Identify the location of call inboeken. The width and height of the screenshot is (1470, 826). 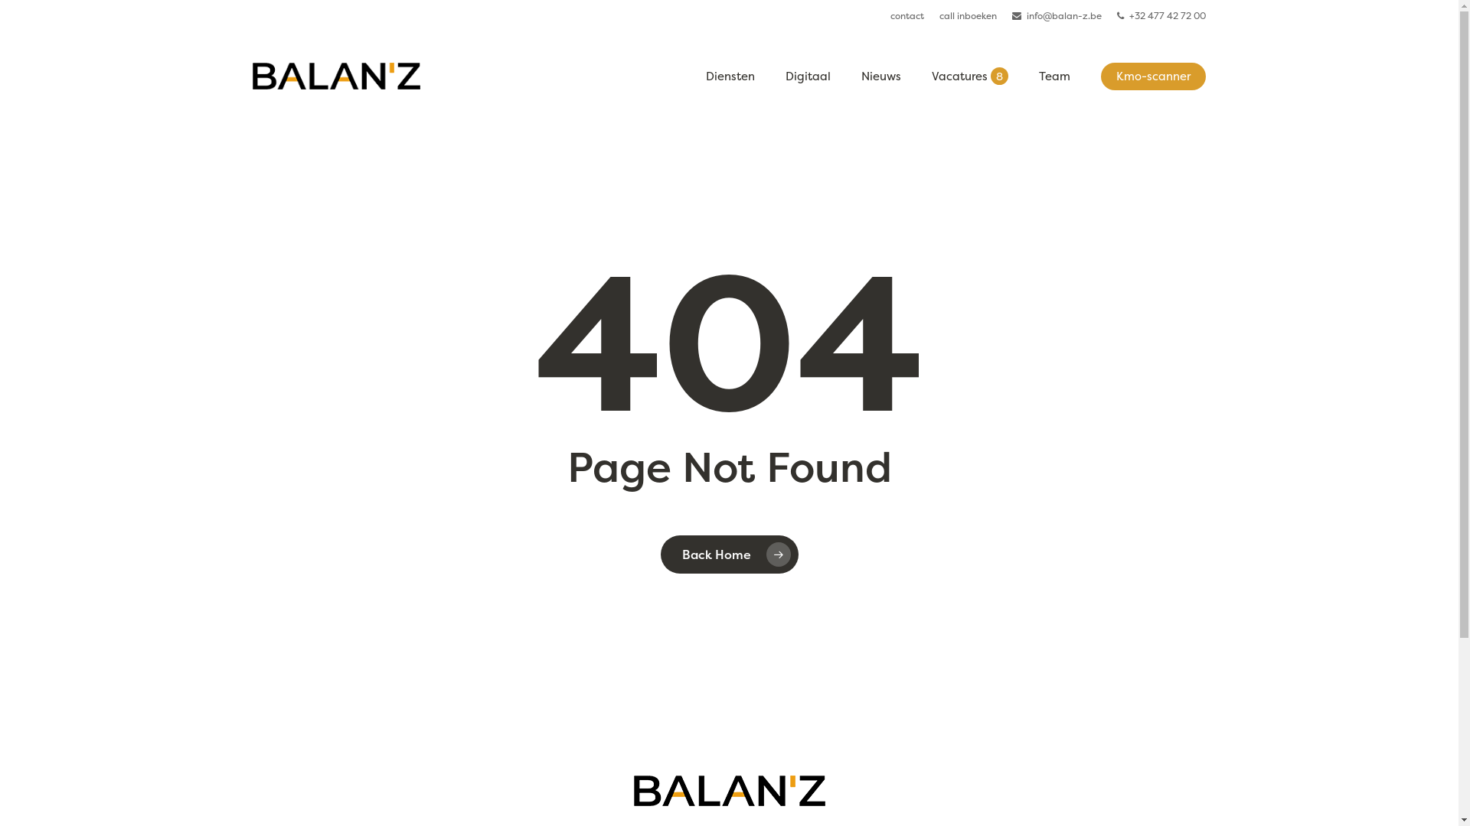
(968, 16).